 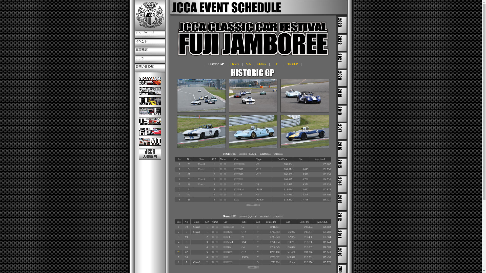 I want to click on S65, so click(x=249, y=64).